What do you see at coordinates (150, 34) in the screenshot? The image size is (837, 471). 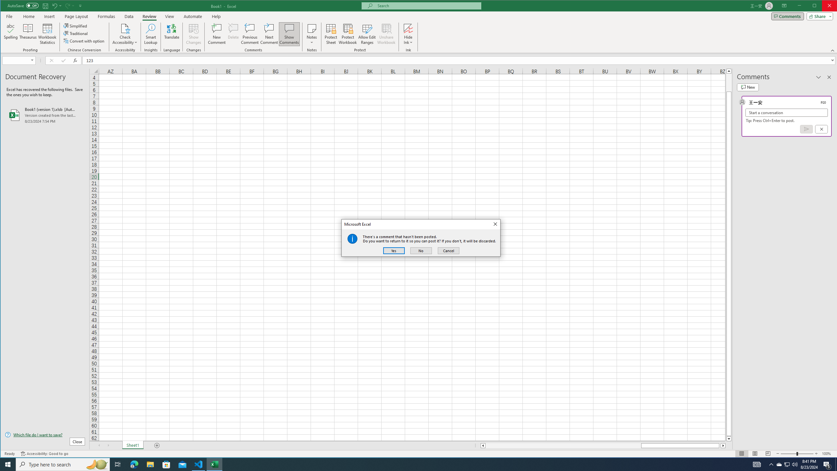 I see `Notes` at bounding box center [150, 34].